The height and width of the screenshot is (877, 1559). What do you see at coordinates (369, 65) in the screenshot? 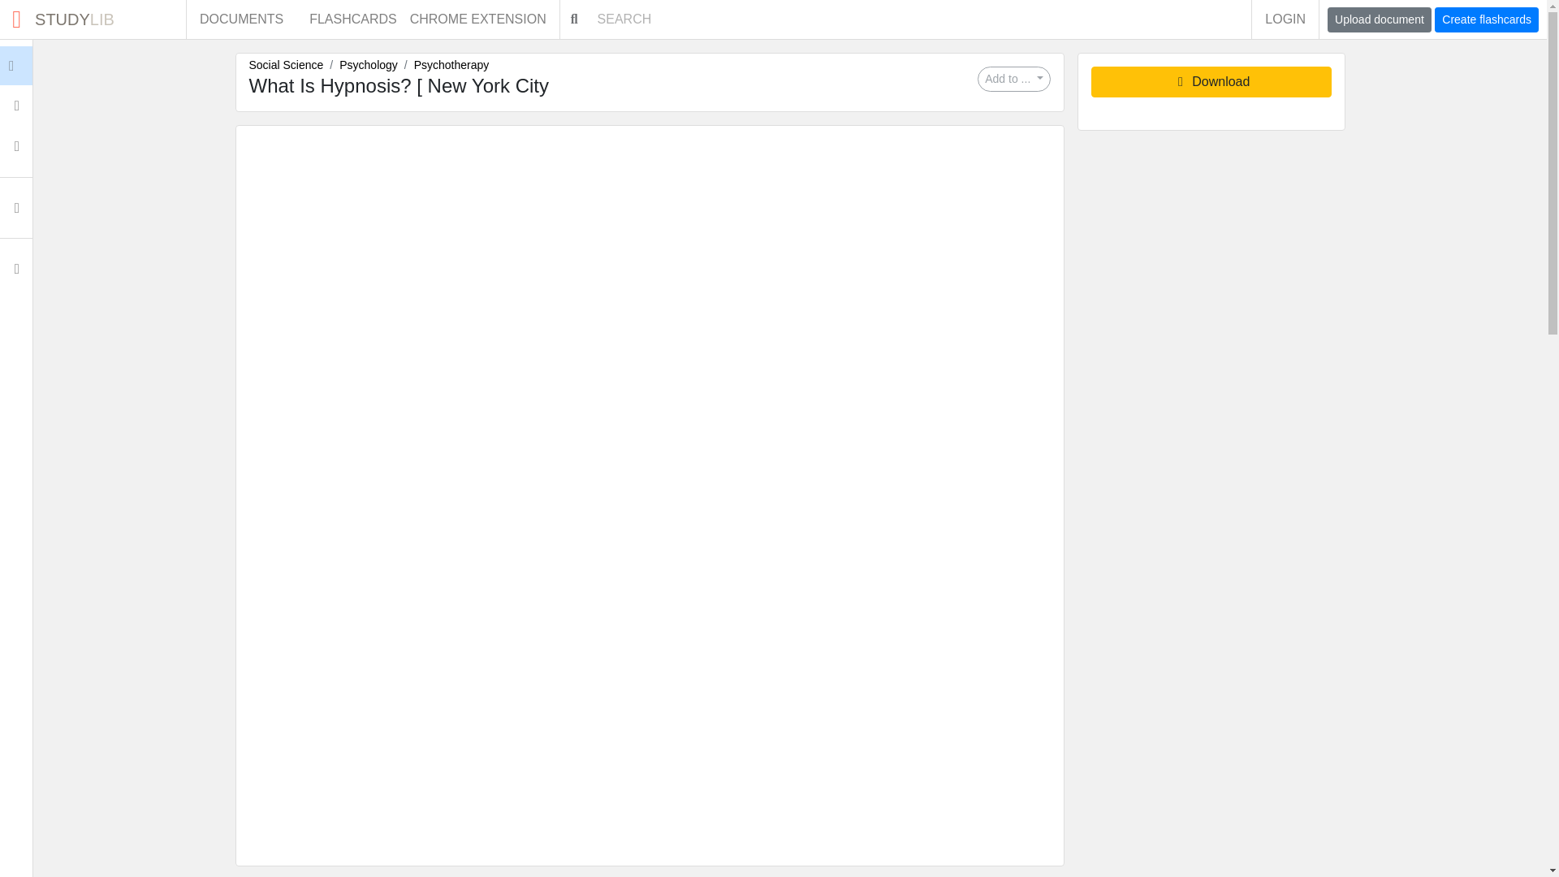
I see `Psychology` at bounding box center [369, 65].